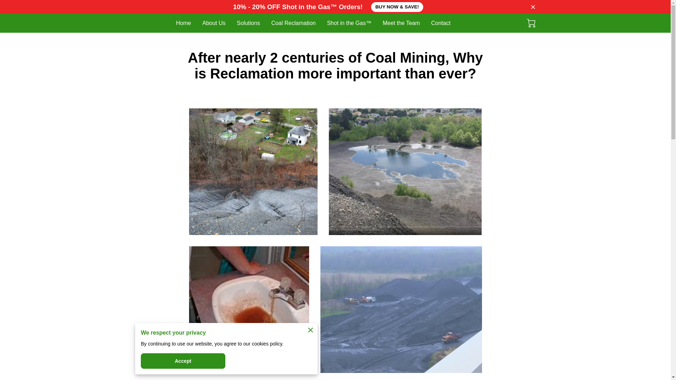  I want to click on Meet the Team, so click(401, 23).